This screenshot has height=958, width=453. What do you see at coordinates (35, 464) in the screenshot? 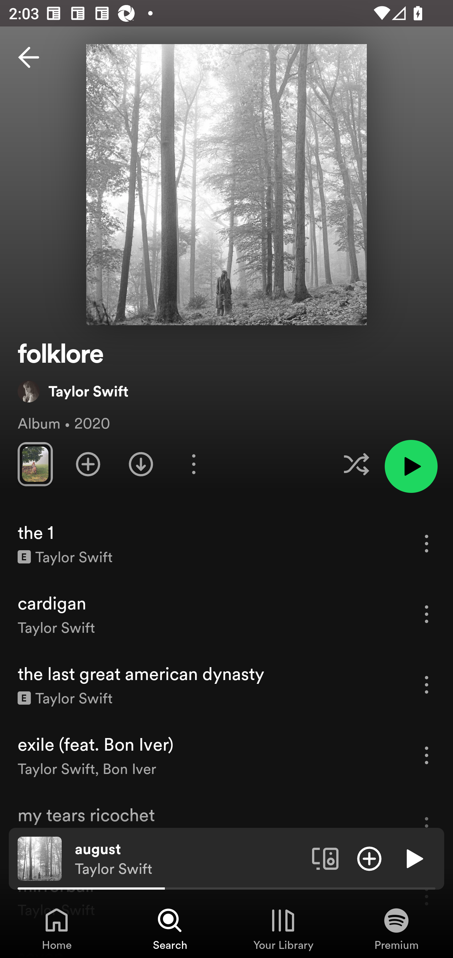
I see `Swipe through previews of tracks from this album.` at bounding box center [35, 464].